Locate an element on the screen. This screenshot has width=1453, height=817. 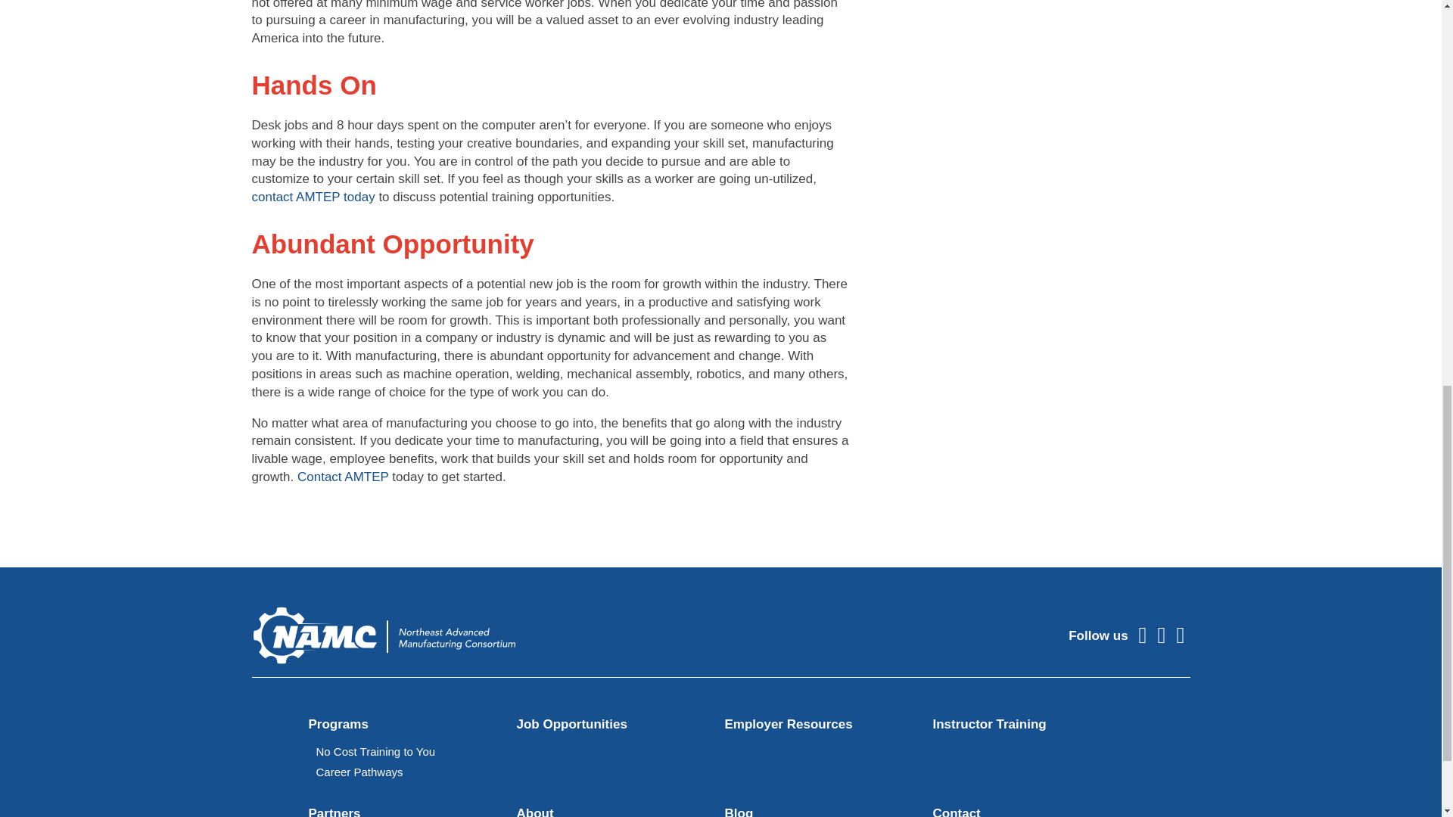
Partners is located at coordinates (334, 811).